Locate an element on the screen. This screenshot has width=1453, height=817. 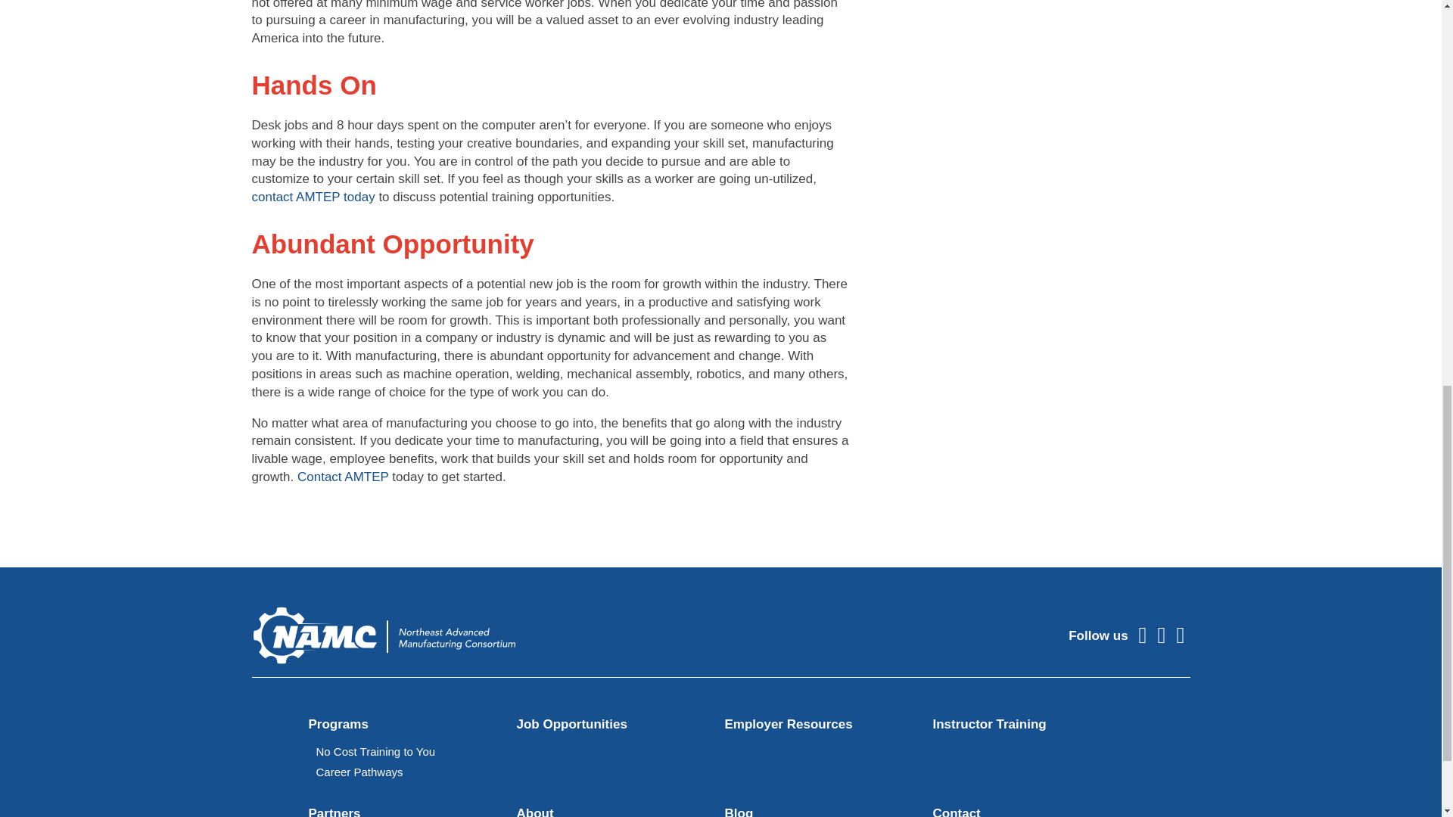
Partners is located at coordinates (334, 811).